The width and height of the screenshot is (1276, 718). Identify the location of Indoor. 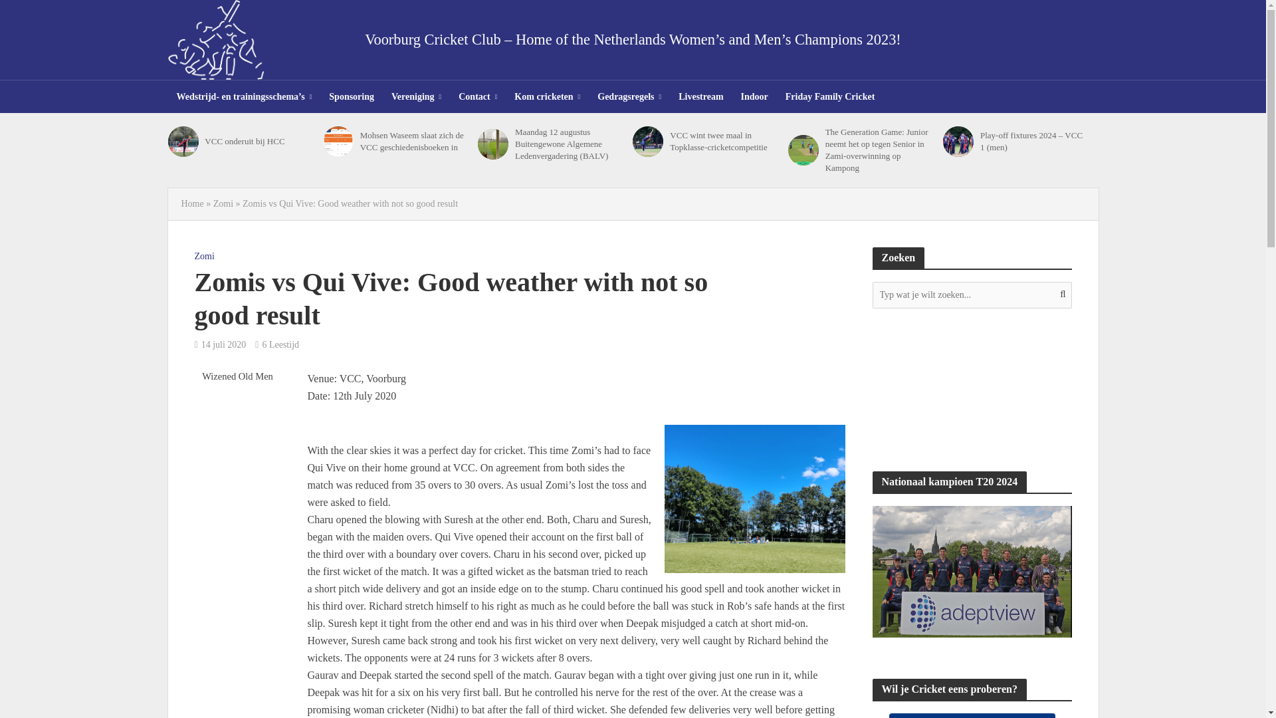
(755, 96).